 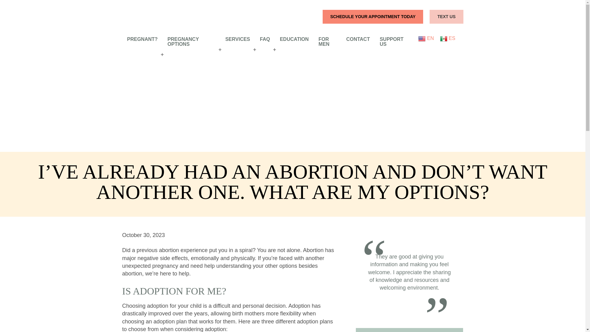 I want to click on Services, so click(x=237, y=39).